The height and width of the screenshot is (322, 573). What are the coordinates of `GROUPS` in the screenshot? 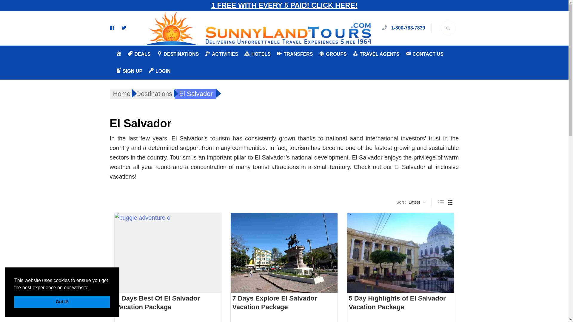 It's located at (332, 54).